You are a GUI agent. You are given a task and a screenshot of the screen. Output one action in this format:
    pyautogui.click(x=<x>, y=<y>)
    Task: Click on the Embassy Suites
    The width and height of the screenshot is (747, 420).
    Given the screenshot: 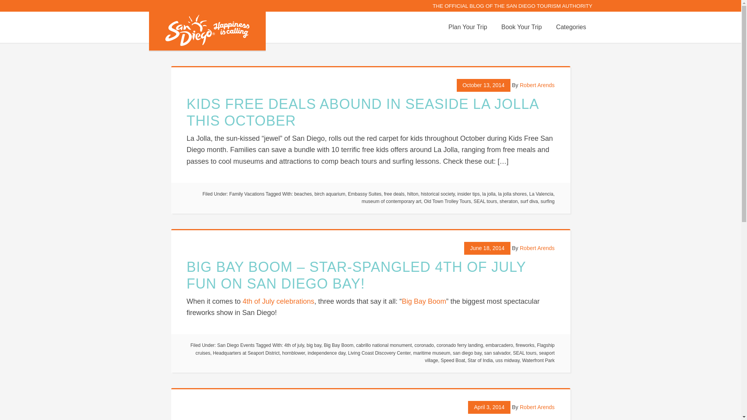 What is the action you would take?
    pyautogui.click(x=364, y=194)
    